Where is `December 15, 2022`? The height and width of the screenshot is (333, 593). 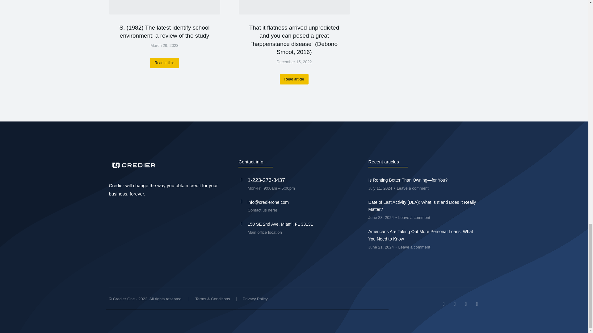 December 15, 2022 is located at coordinates (294, 62).